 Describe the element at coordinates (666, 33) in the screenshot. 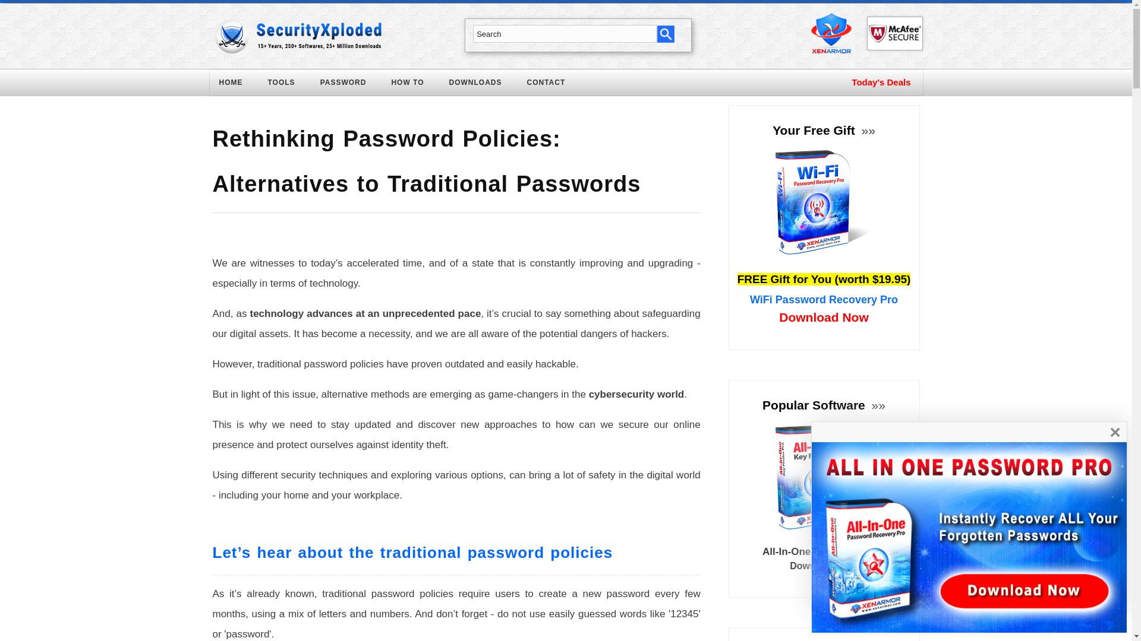

I see `search` at that location.